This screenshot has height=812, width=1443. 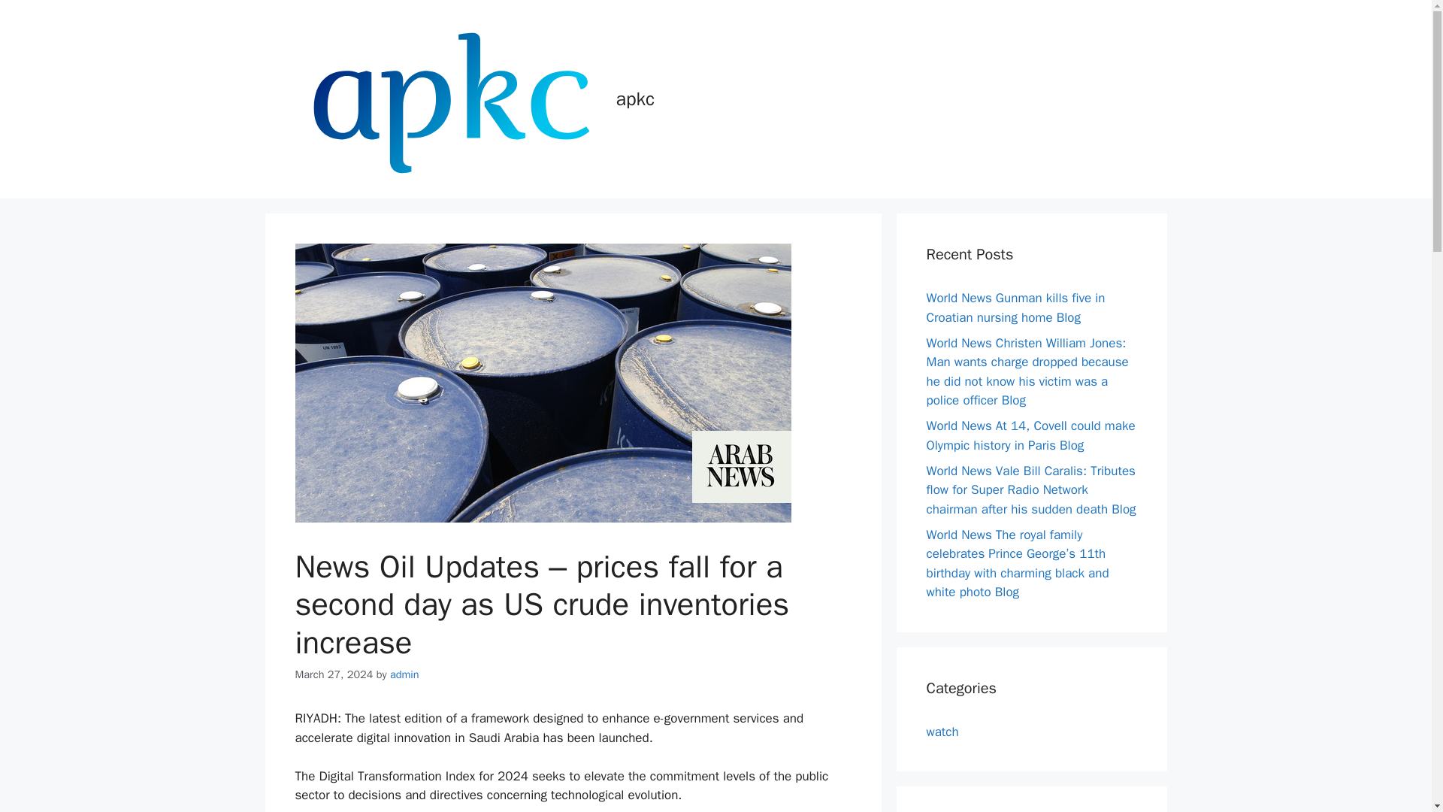 I want to click on World News Gunman kills five in Croatian nursing home Blog, so click(x=1015, y=308).